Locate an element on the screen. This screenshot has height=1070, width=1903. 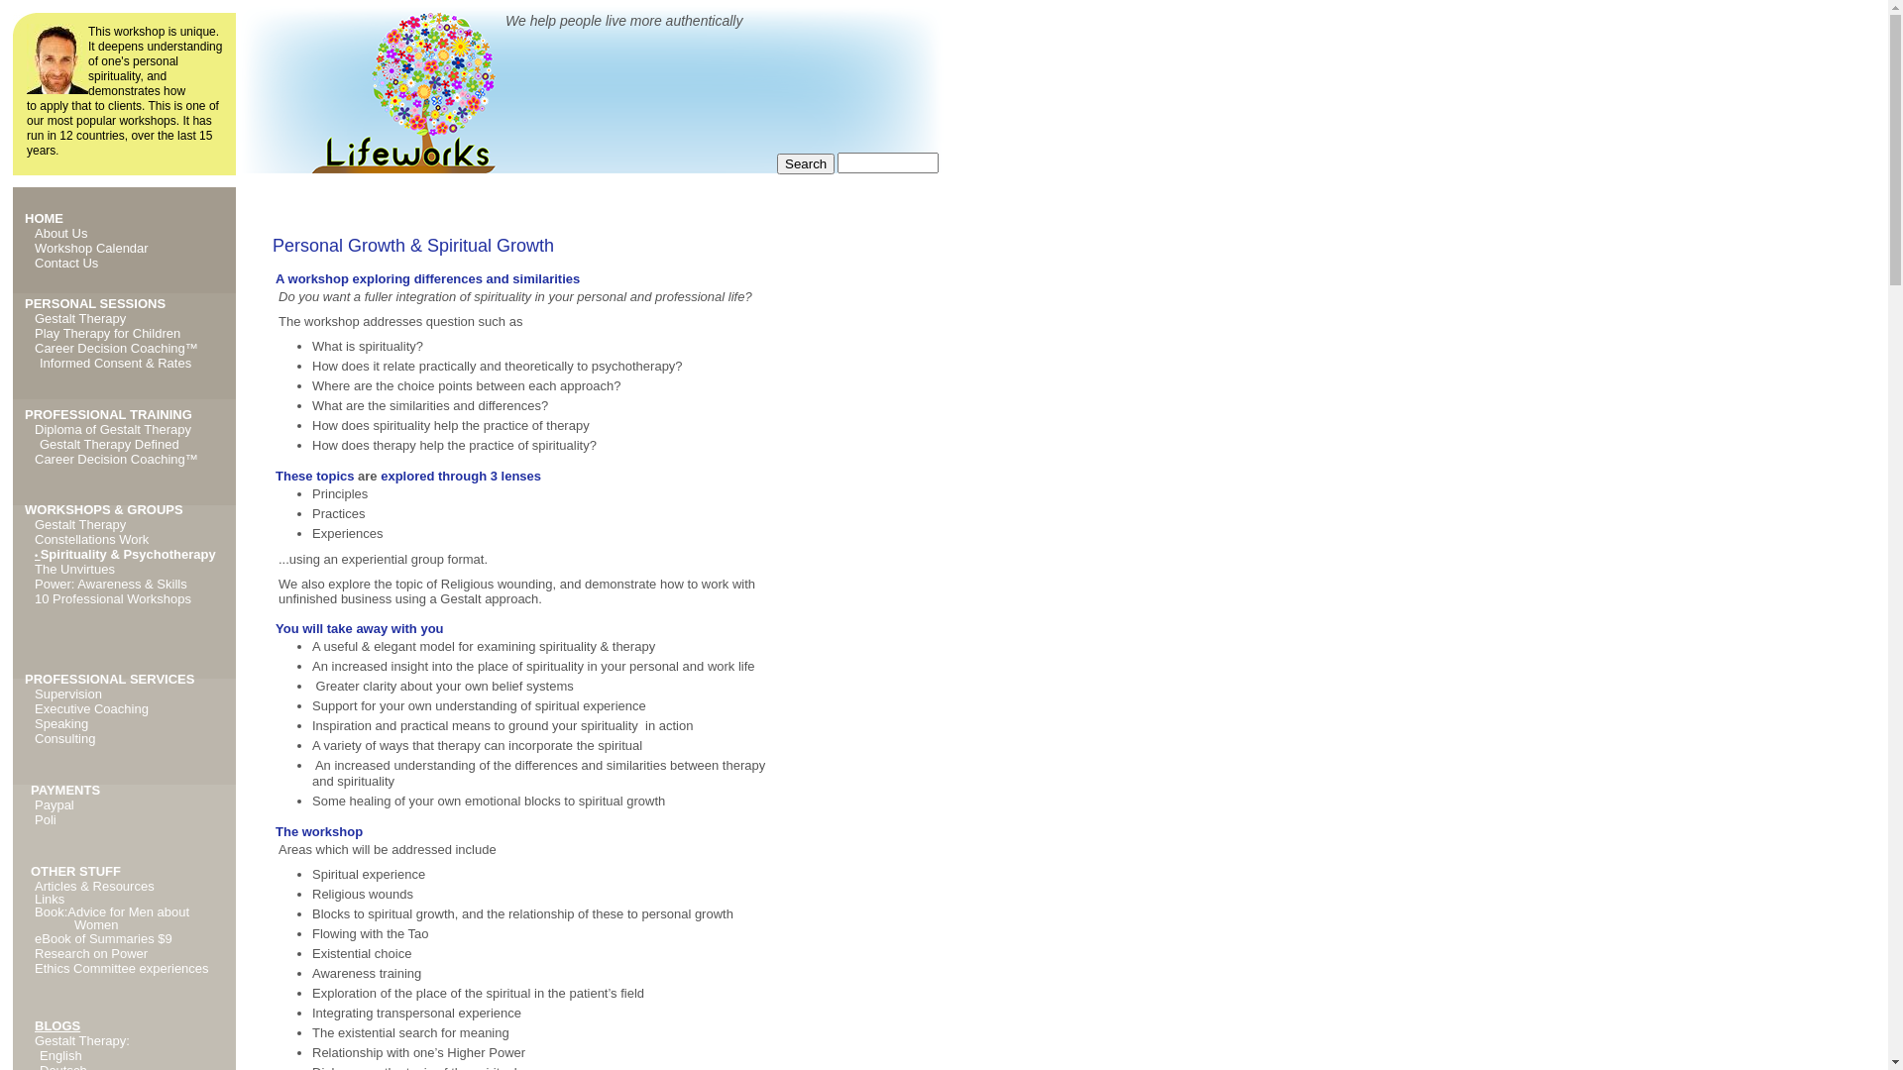
Contact Us is located at coordinates (66, 264).